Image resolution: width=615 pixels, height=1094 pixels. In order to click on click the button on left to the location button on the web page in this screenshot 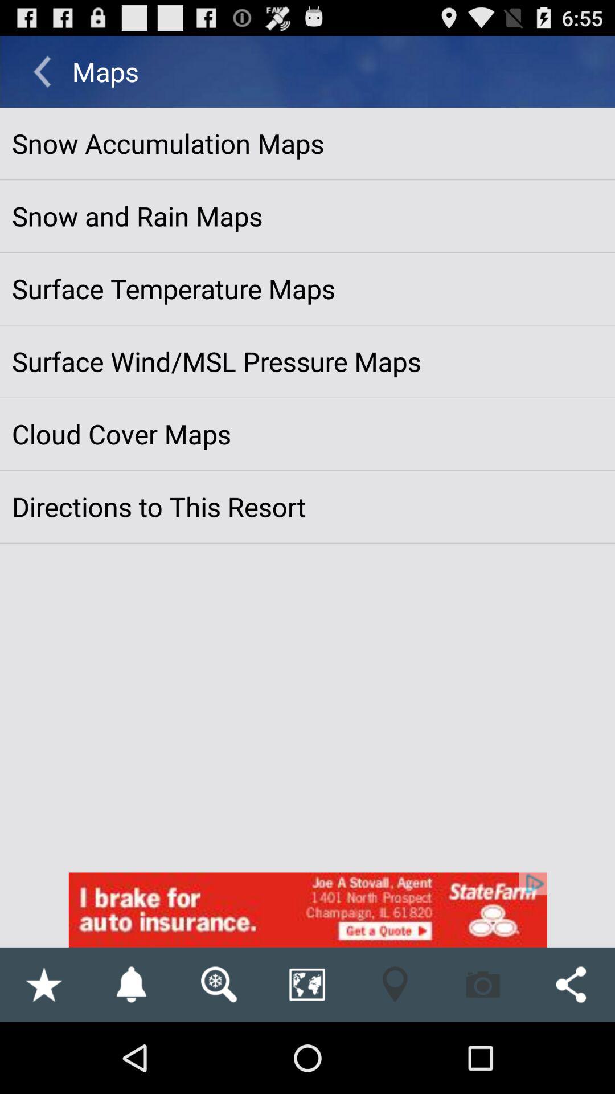, I will do `click(307, 985)`.